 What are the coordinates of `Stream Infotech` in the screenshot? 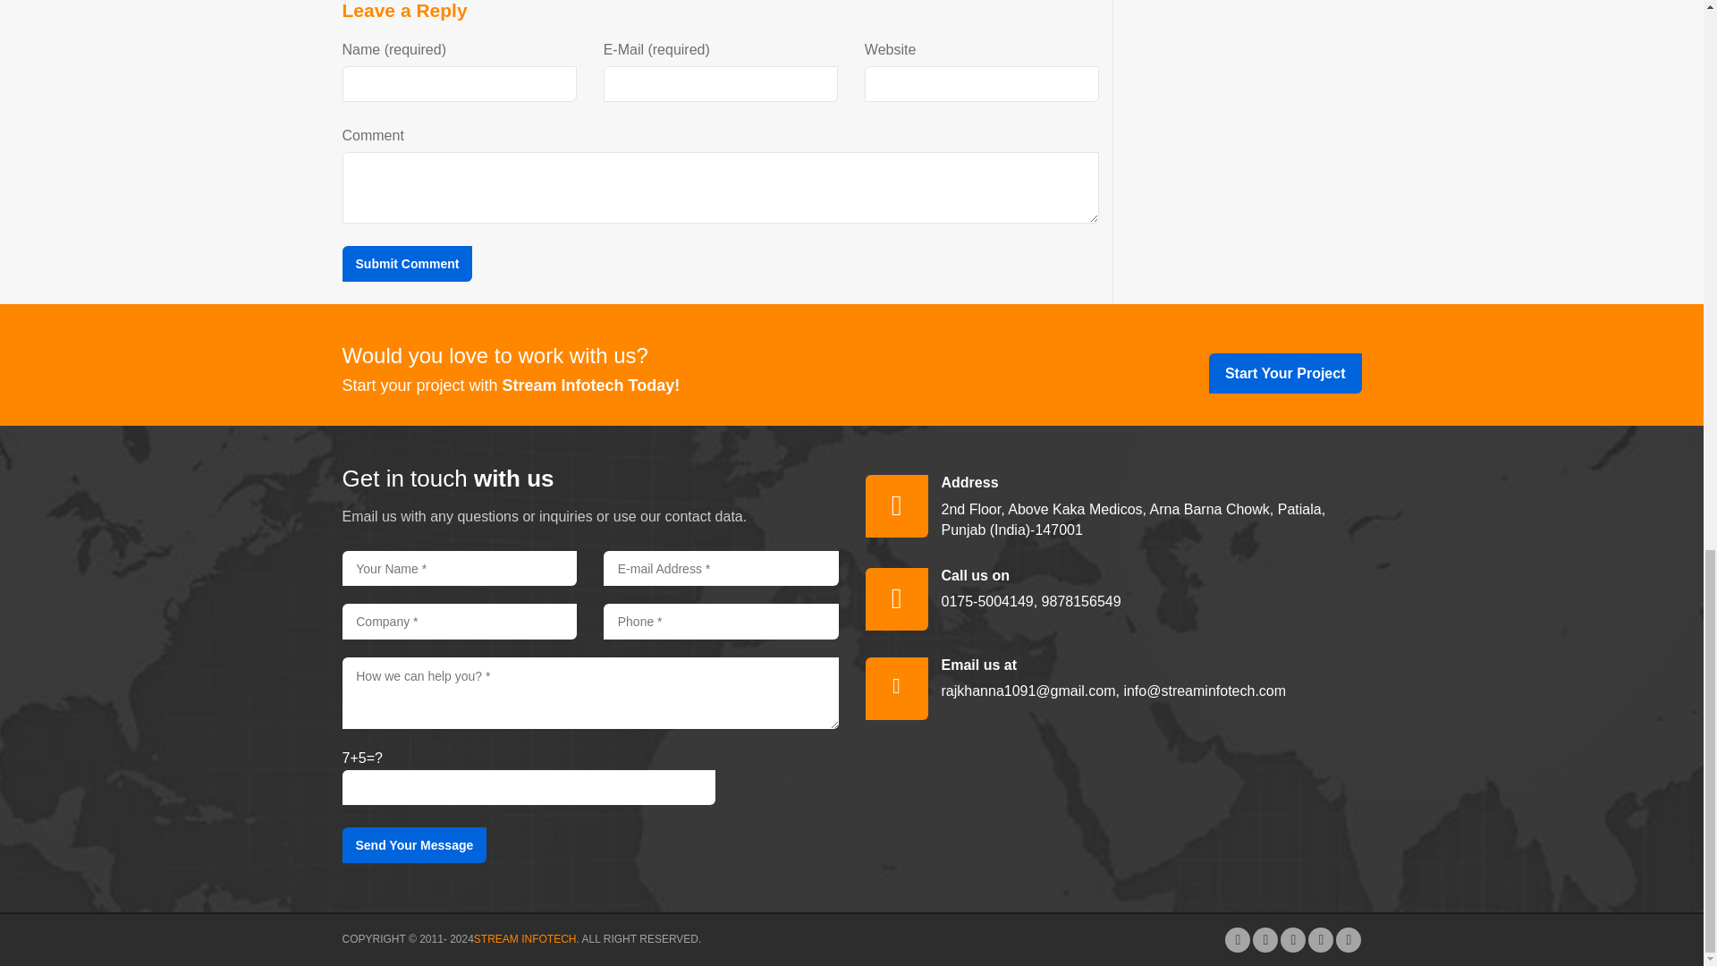 It's located at (525, 939).